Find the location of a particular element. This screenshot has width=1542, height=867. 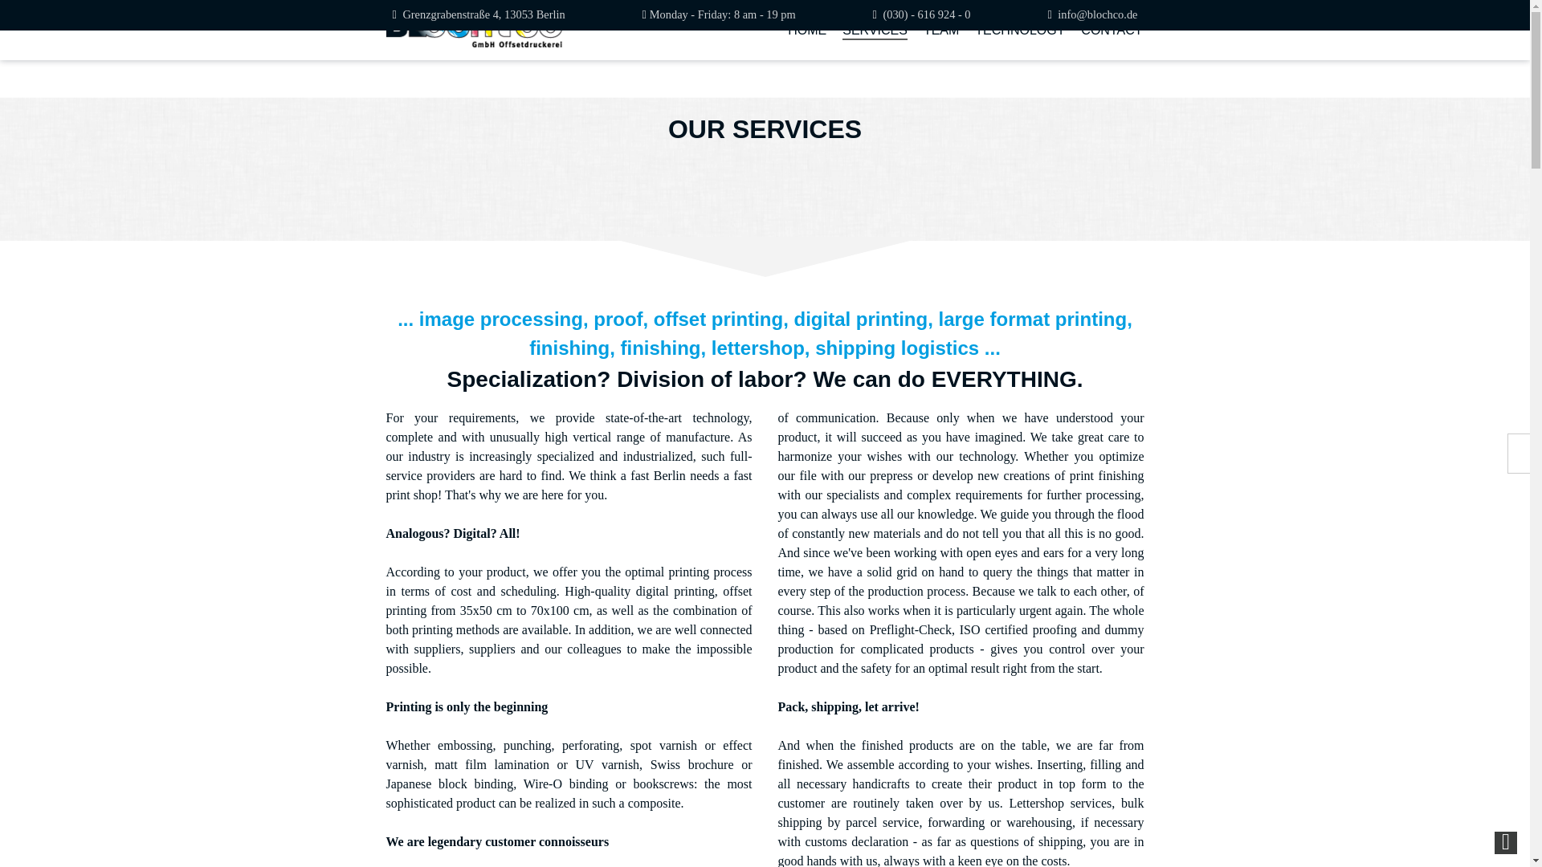

English is located at coordinates (1520, 462).